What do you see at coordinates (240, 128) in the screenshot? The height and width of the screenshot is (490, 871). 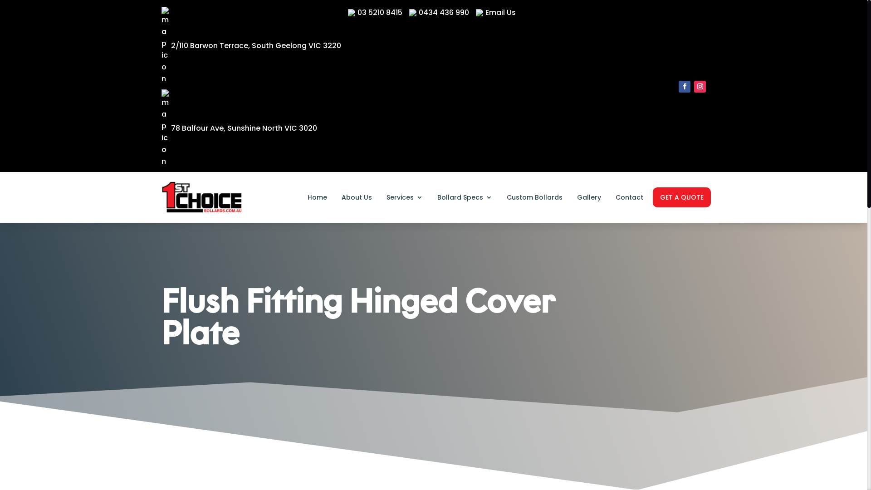 I see `78 Balfour Ave, Sunshine North VIC 3020` at bounding box center [240, 128].